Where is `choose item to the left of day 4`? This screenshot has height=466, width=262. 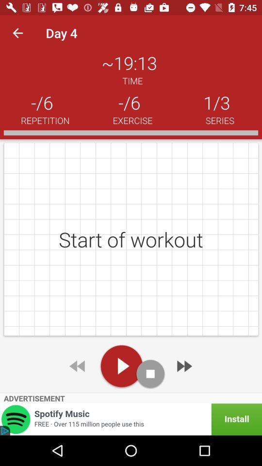
choose item to the left of day 4 is located at coordinates (17, 33).